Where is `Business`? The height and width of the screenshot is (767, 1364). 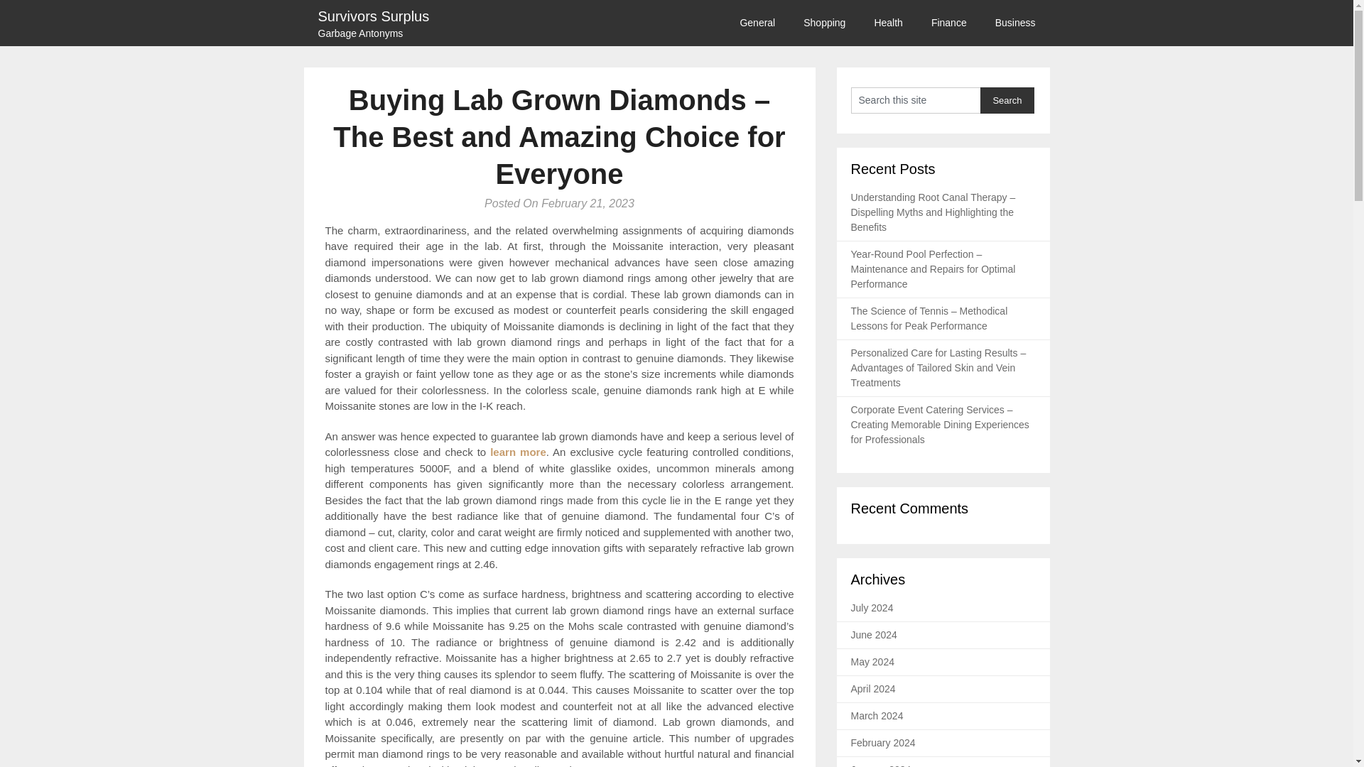
Business is located at coordinates (874, 689).